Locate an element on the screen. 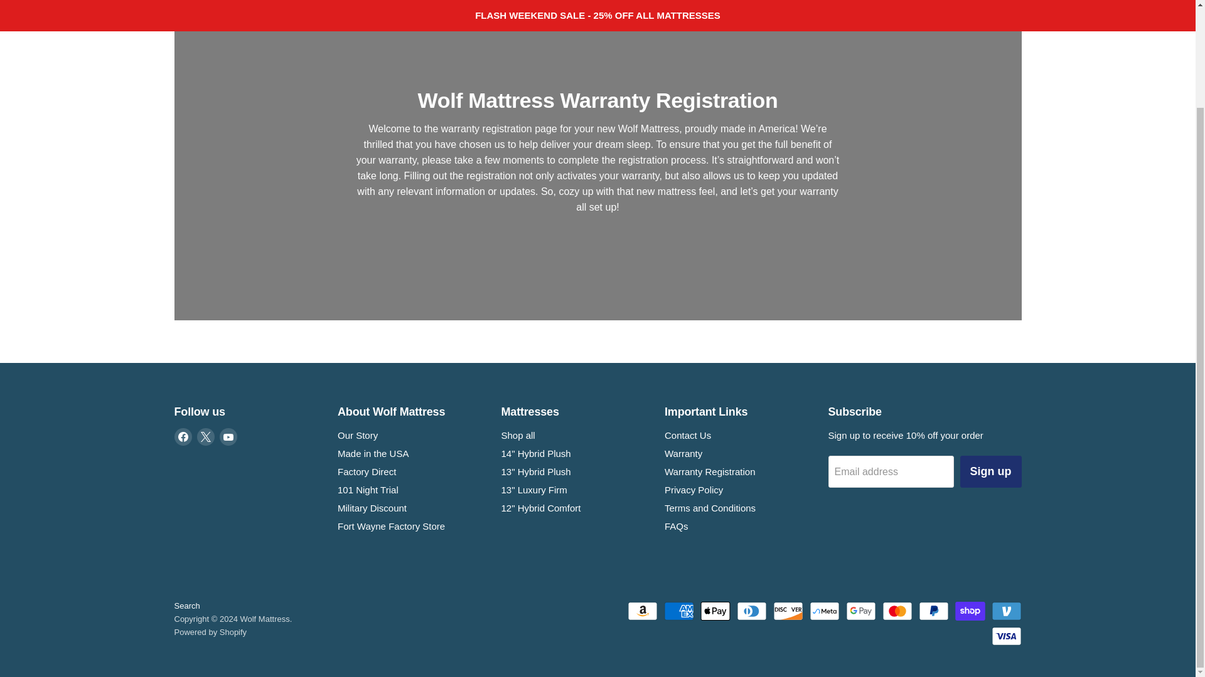 This screenshot has height=677, width=1205. Diners Club is located at coordinates (751, 611).